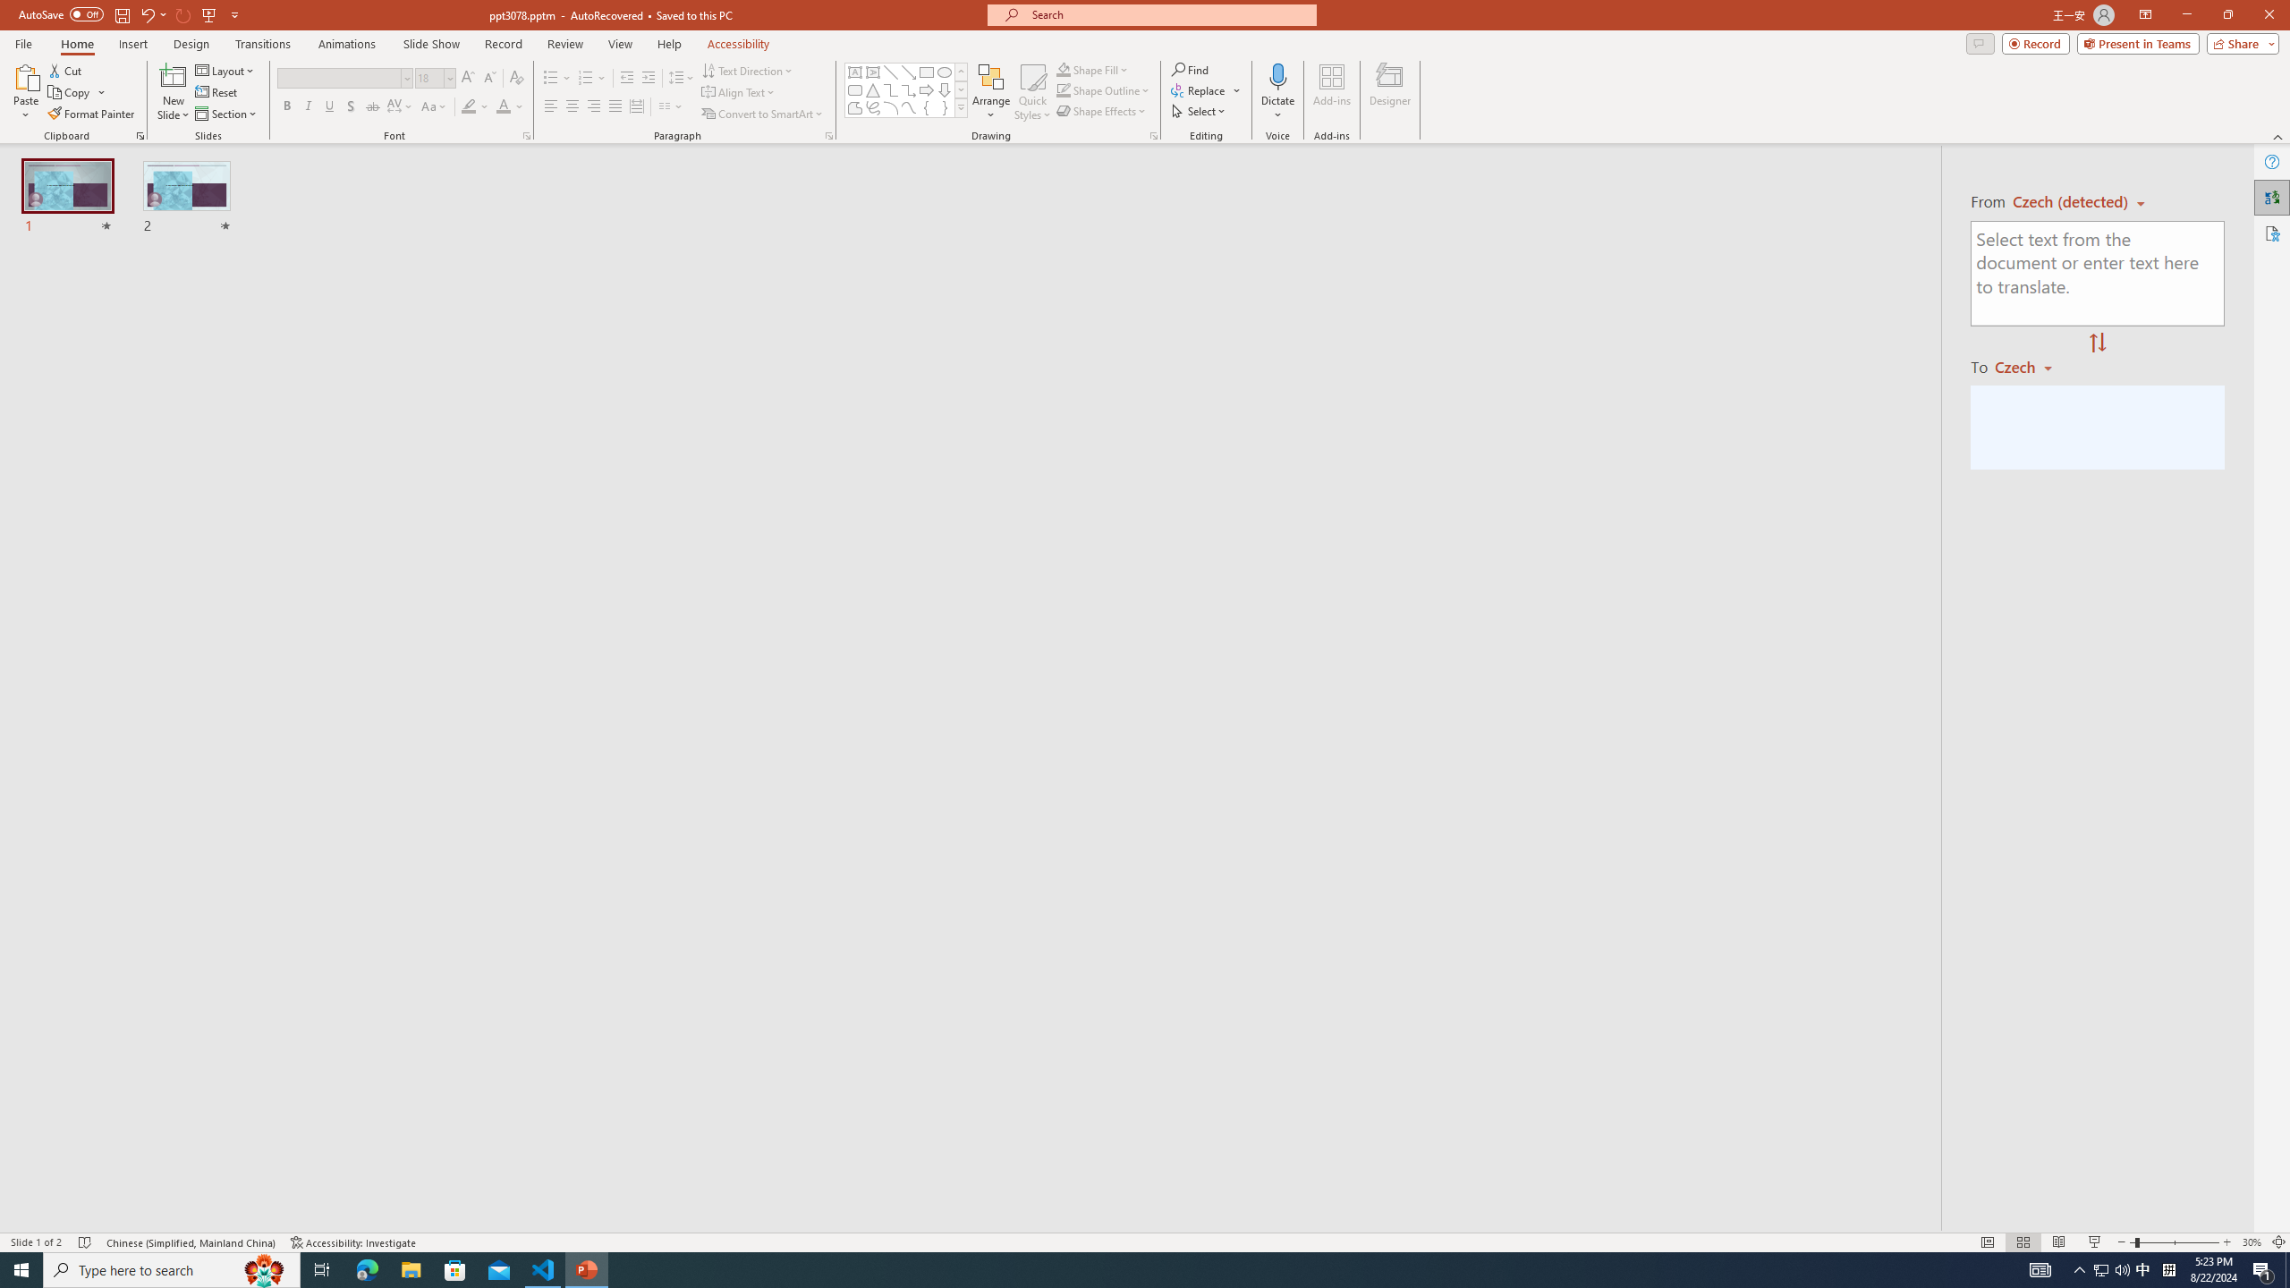 This screenshot has height=1288, width=2290. I want to click on No Problems, so click(191, 1206).